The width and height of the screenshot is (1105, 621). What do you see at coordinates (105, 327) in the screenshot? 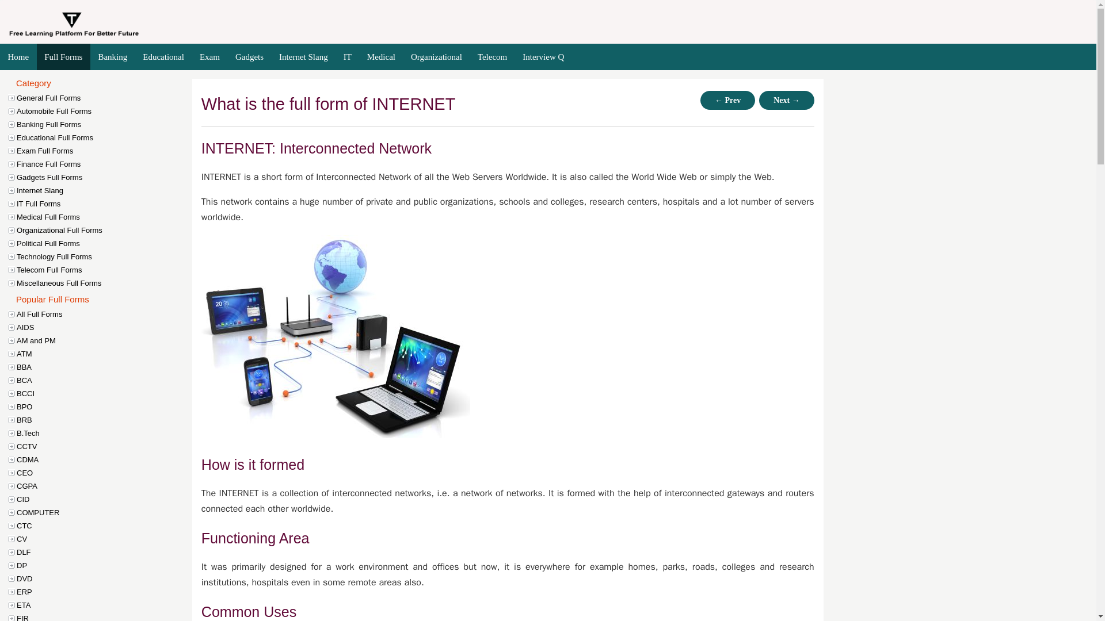
I see `AIDS` at bounding box center [105, 327].